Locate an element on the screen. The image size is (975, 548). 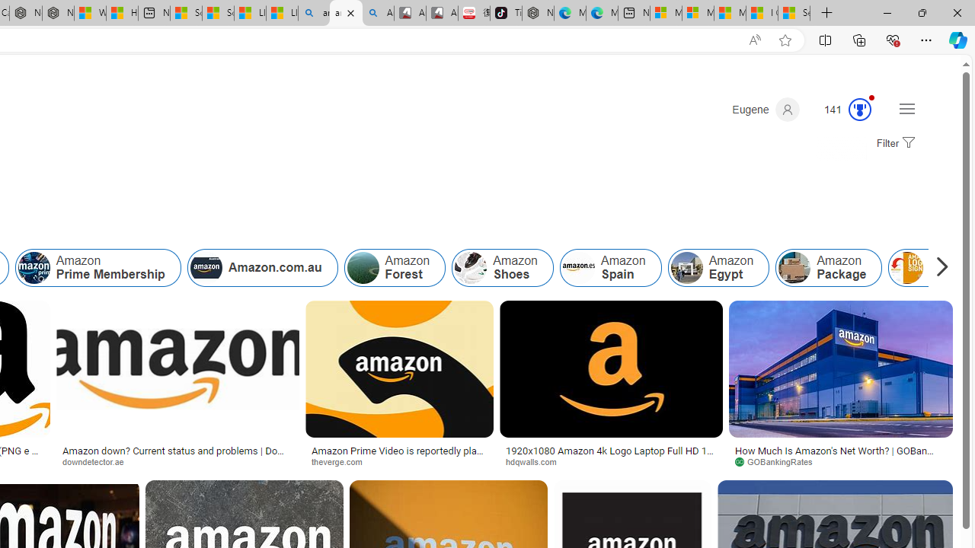
Amazon Egypt is located at coordinates (718, 268).